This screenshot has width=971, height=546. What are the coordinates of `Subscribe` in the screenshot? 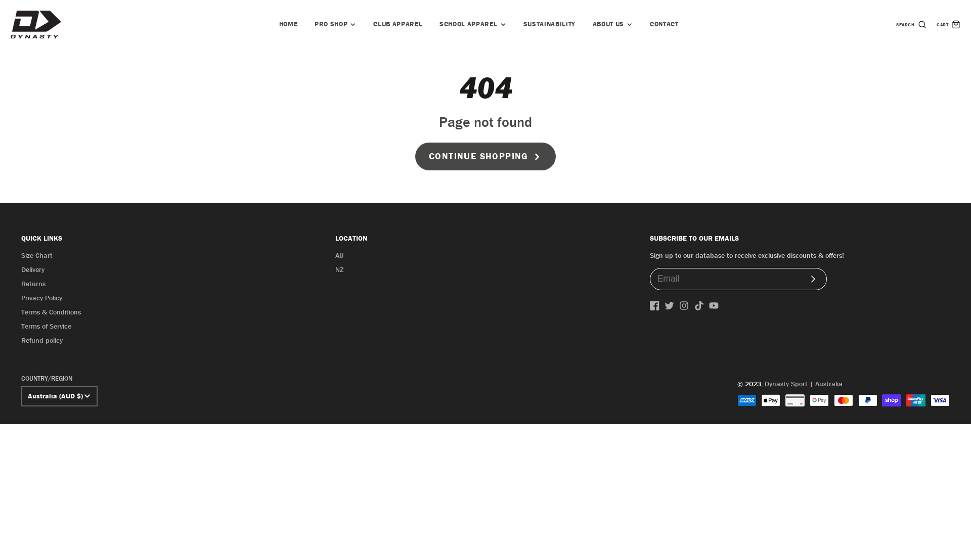 It's located at (813, 279).